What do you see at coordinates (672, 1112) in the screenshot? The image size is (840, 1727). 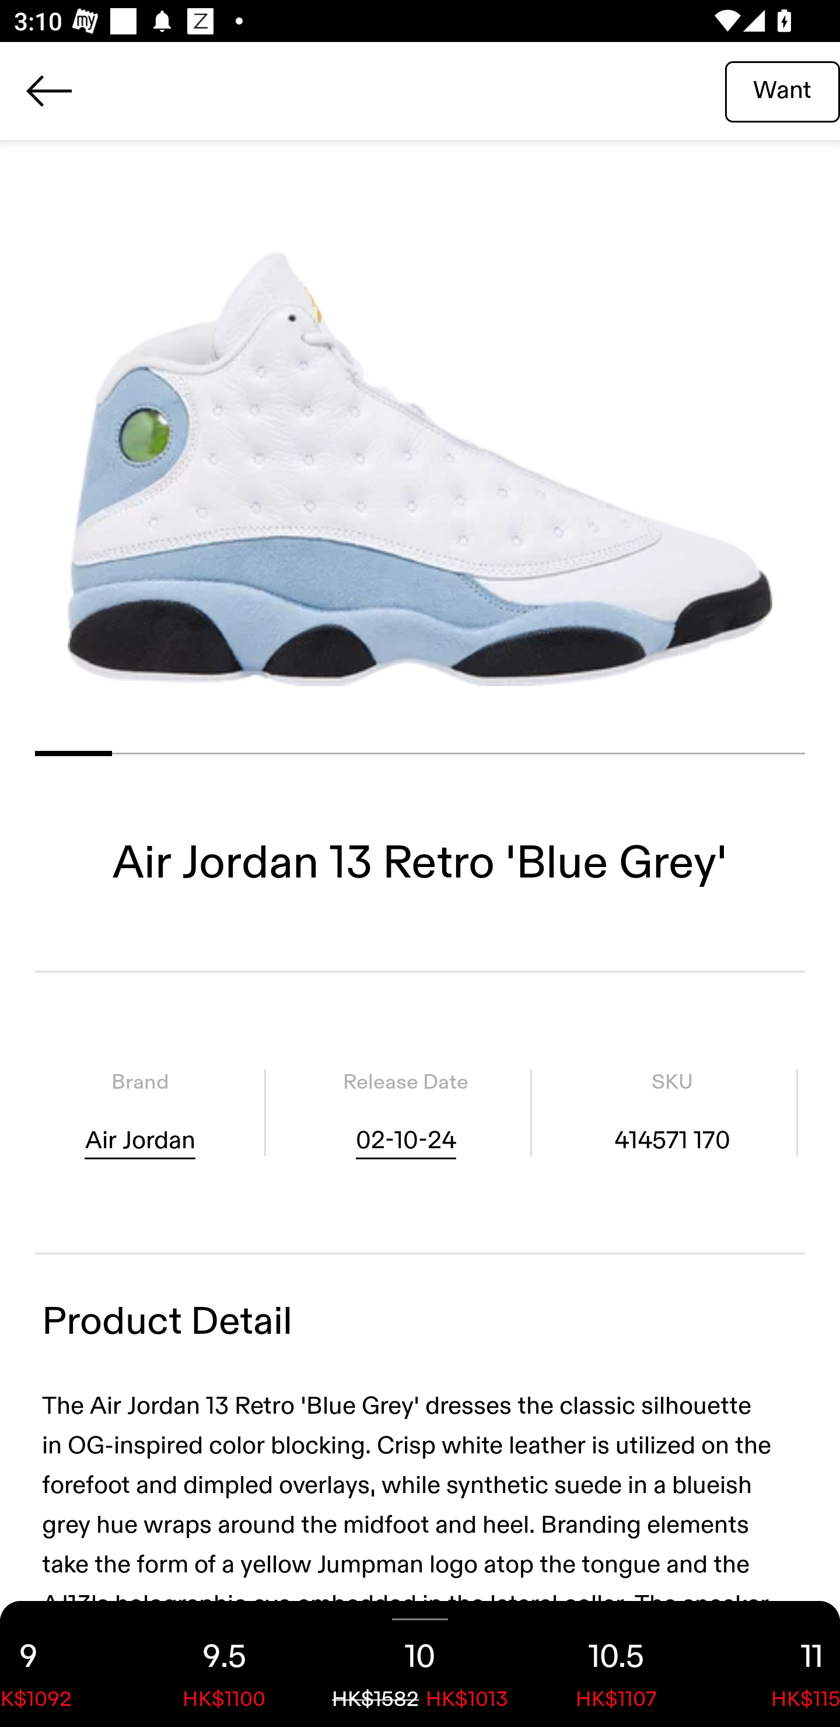 I see `SKU 414571 170` at bounding box center [672, 1112].